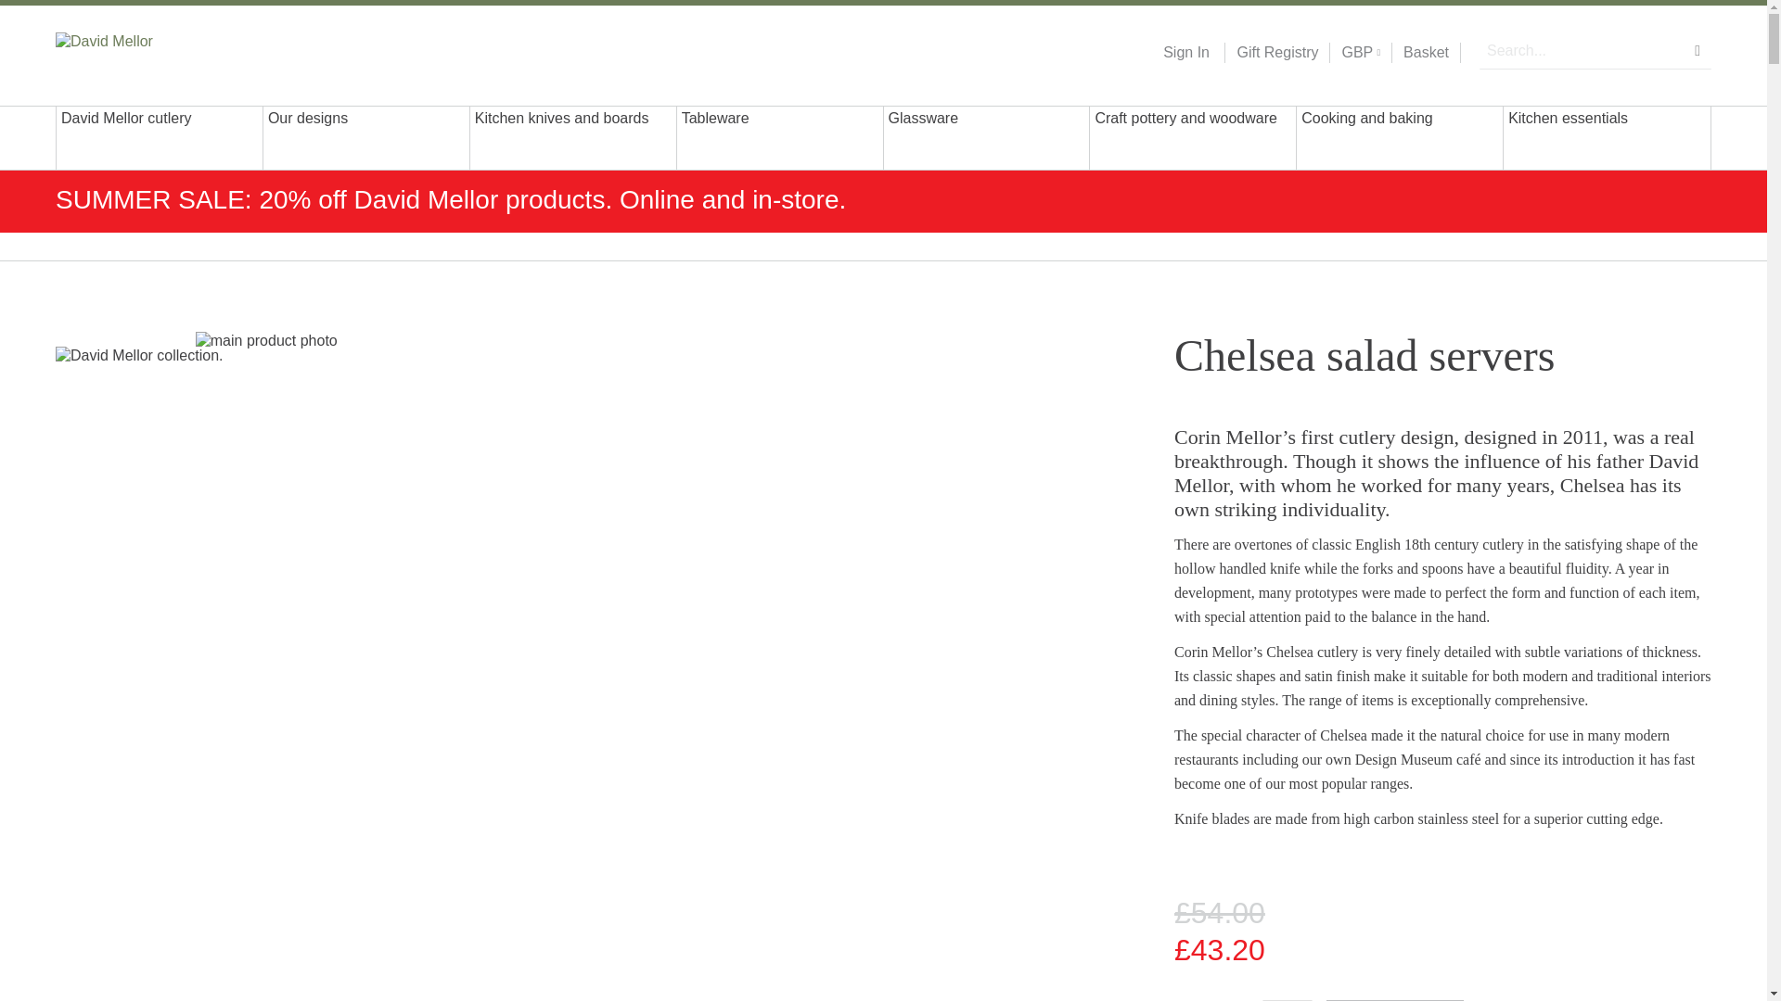  I want to click on David Mellor, so click(174, 51).